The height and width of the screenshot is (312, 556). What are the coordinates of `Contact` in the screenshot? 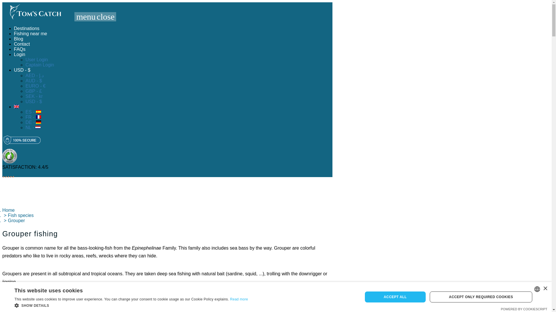 It's located at (22, 44).